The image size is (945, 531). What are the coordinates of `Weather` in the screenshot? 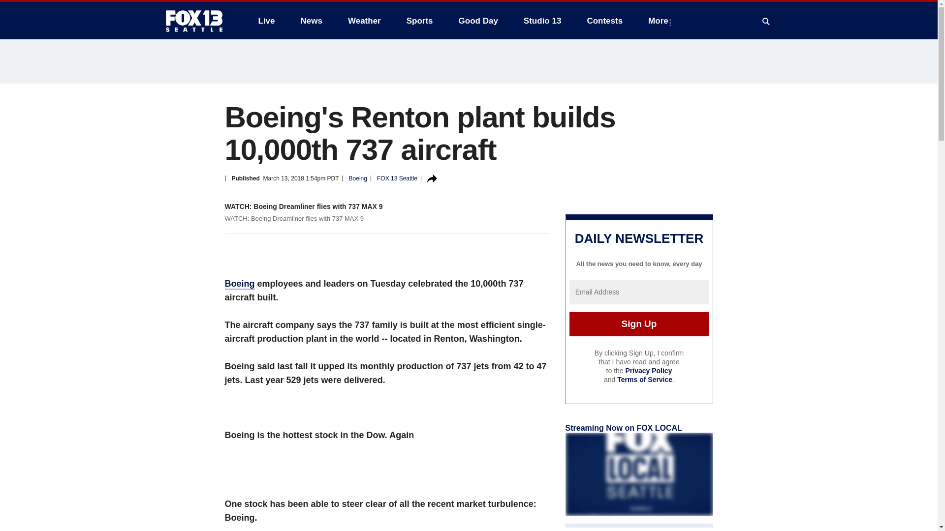 It's located at (364, 21).